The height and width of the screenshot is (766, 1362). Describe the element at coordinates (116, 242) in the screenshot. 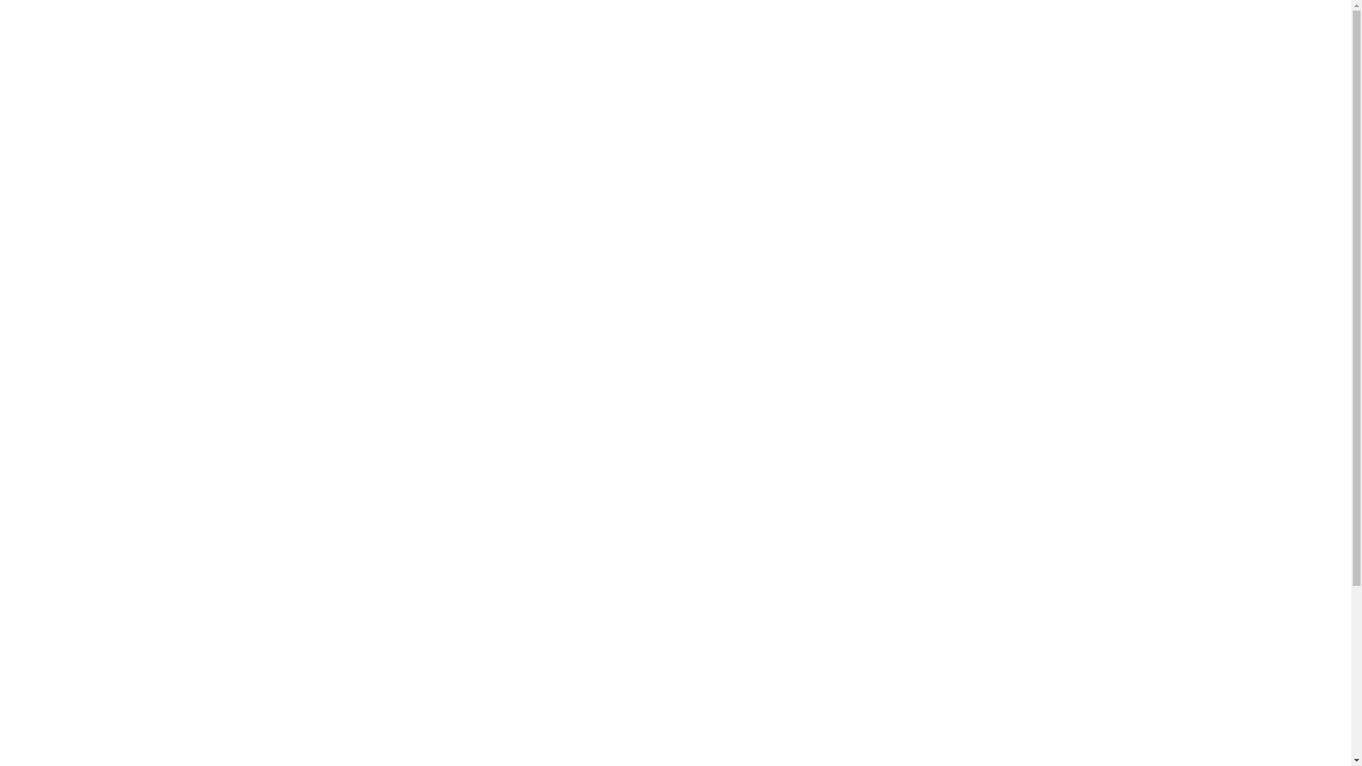

I see `Sales` at that location.